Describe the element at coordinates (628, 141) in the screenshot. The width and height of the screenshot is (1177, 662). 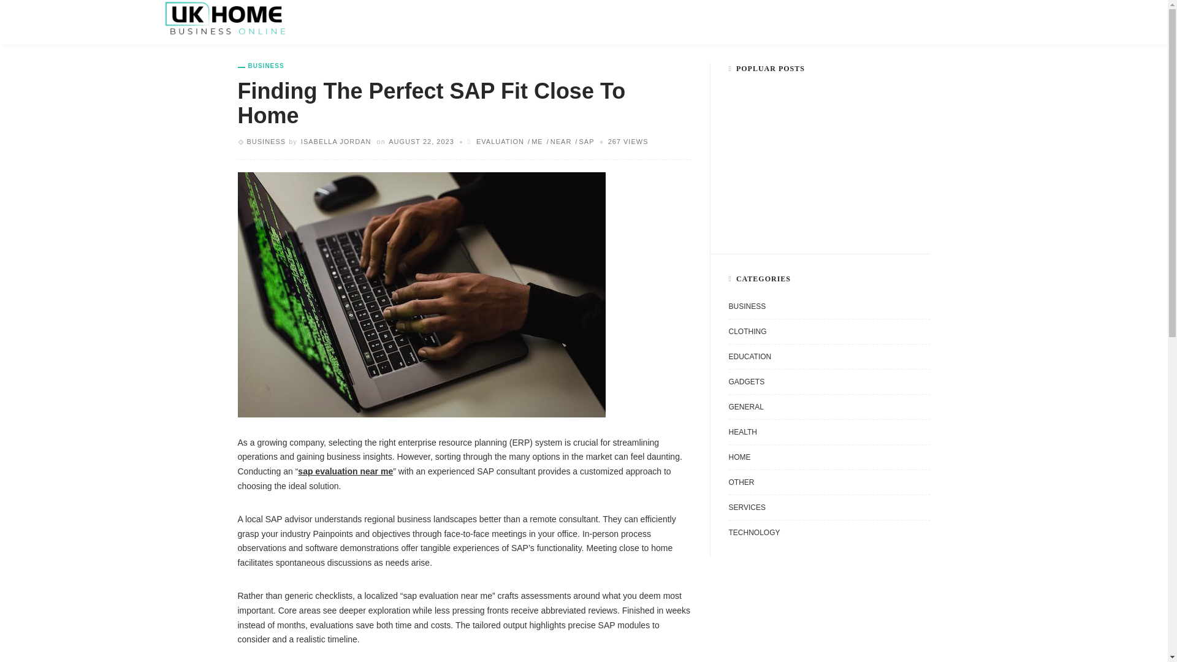
I see `267 VIEWS` at that location.